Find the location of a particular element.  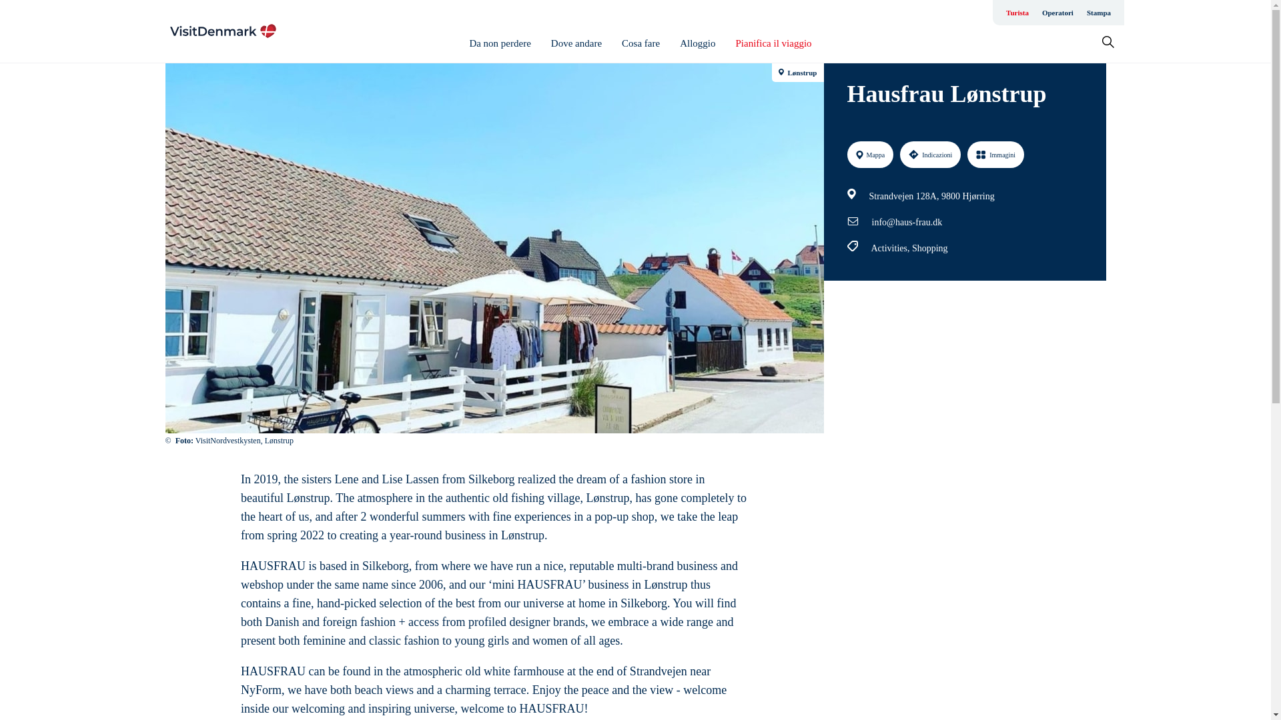

Activities,  is located at coordinates (891, 248).